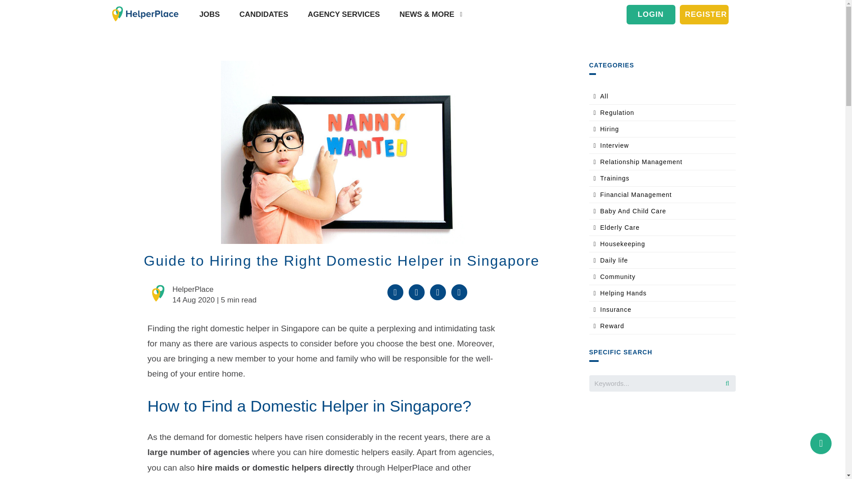  What do you see at coordinates (609, 129) in the screenshot?
I see `Hiring` at bounding box center [609, 129].